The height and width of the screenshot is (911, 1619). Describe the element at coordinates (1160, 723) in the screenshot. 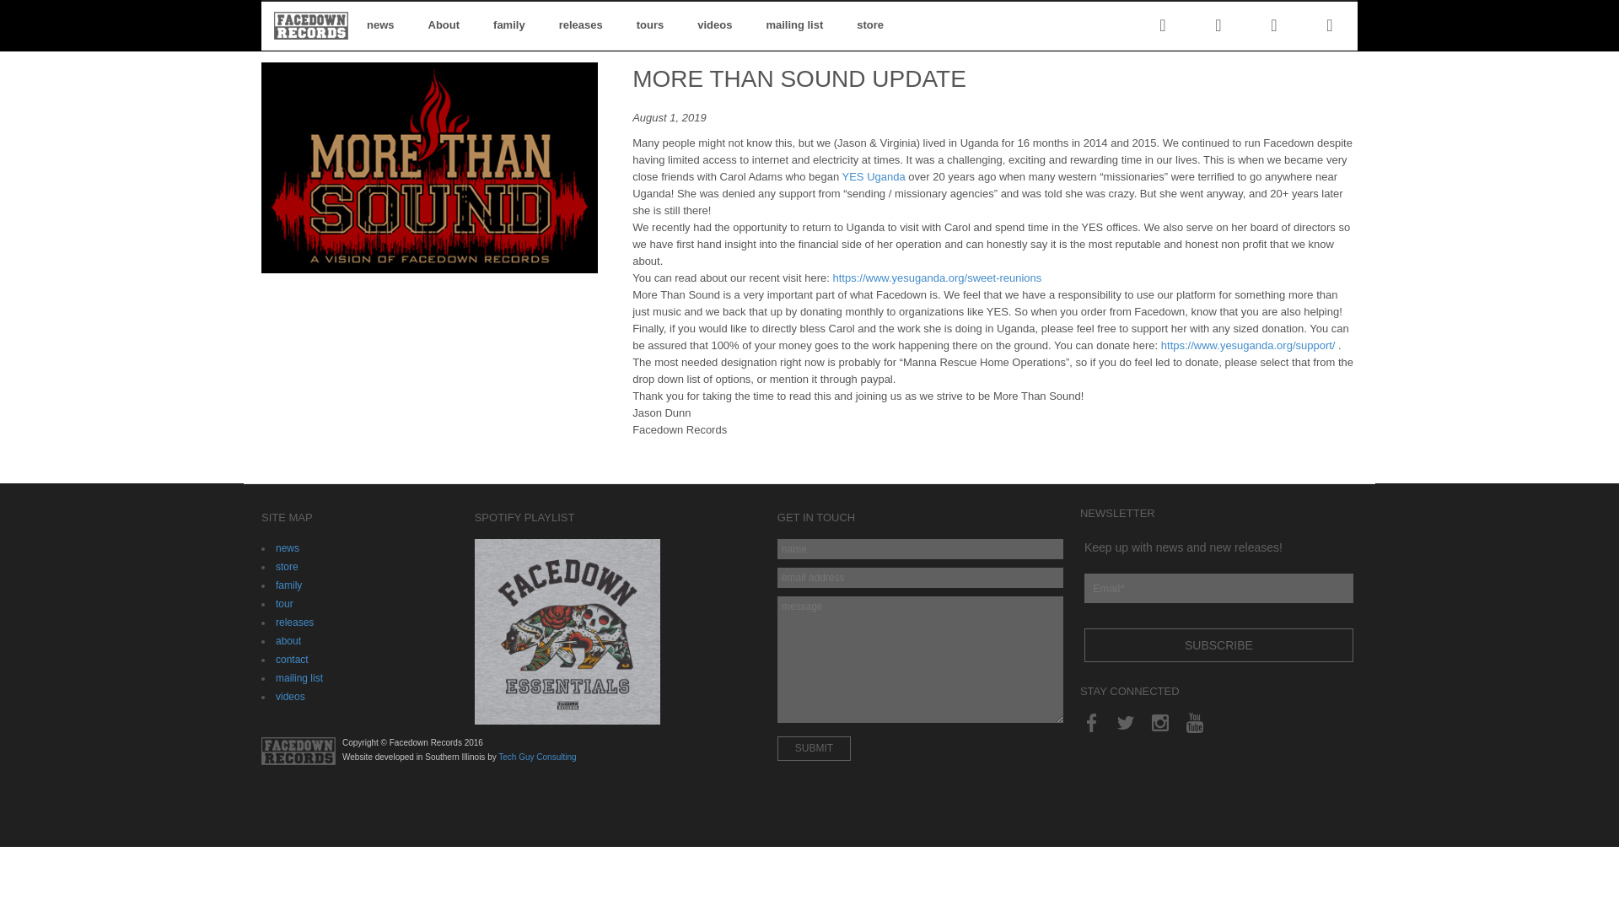

I see `Instagram` at that location.